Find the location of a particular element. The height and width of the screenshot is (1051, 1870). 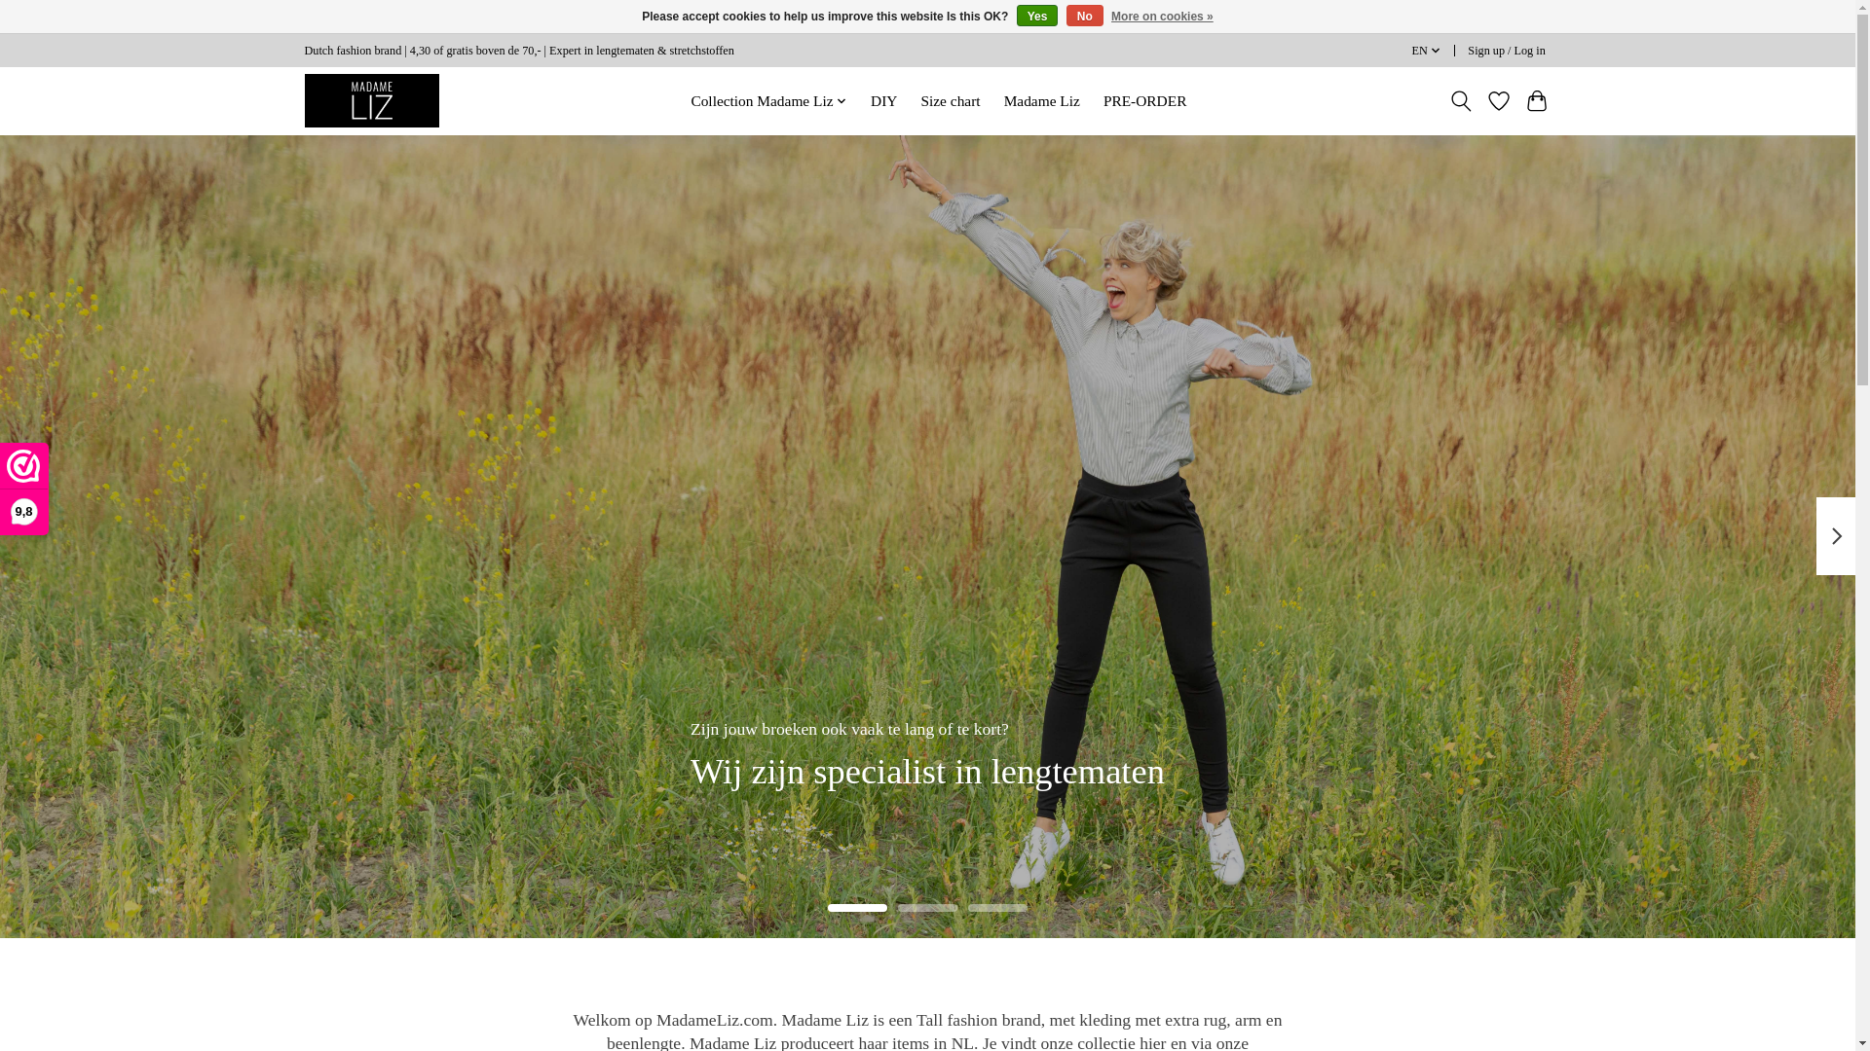

Madame Liz is located at coordinates (1041, 100).